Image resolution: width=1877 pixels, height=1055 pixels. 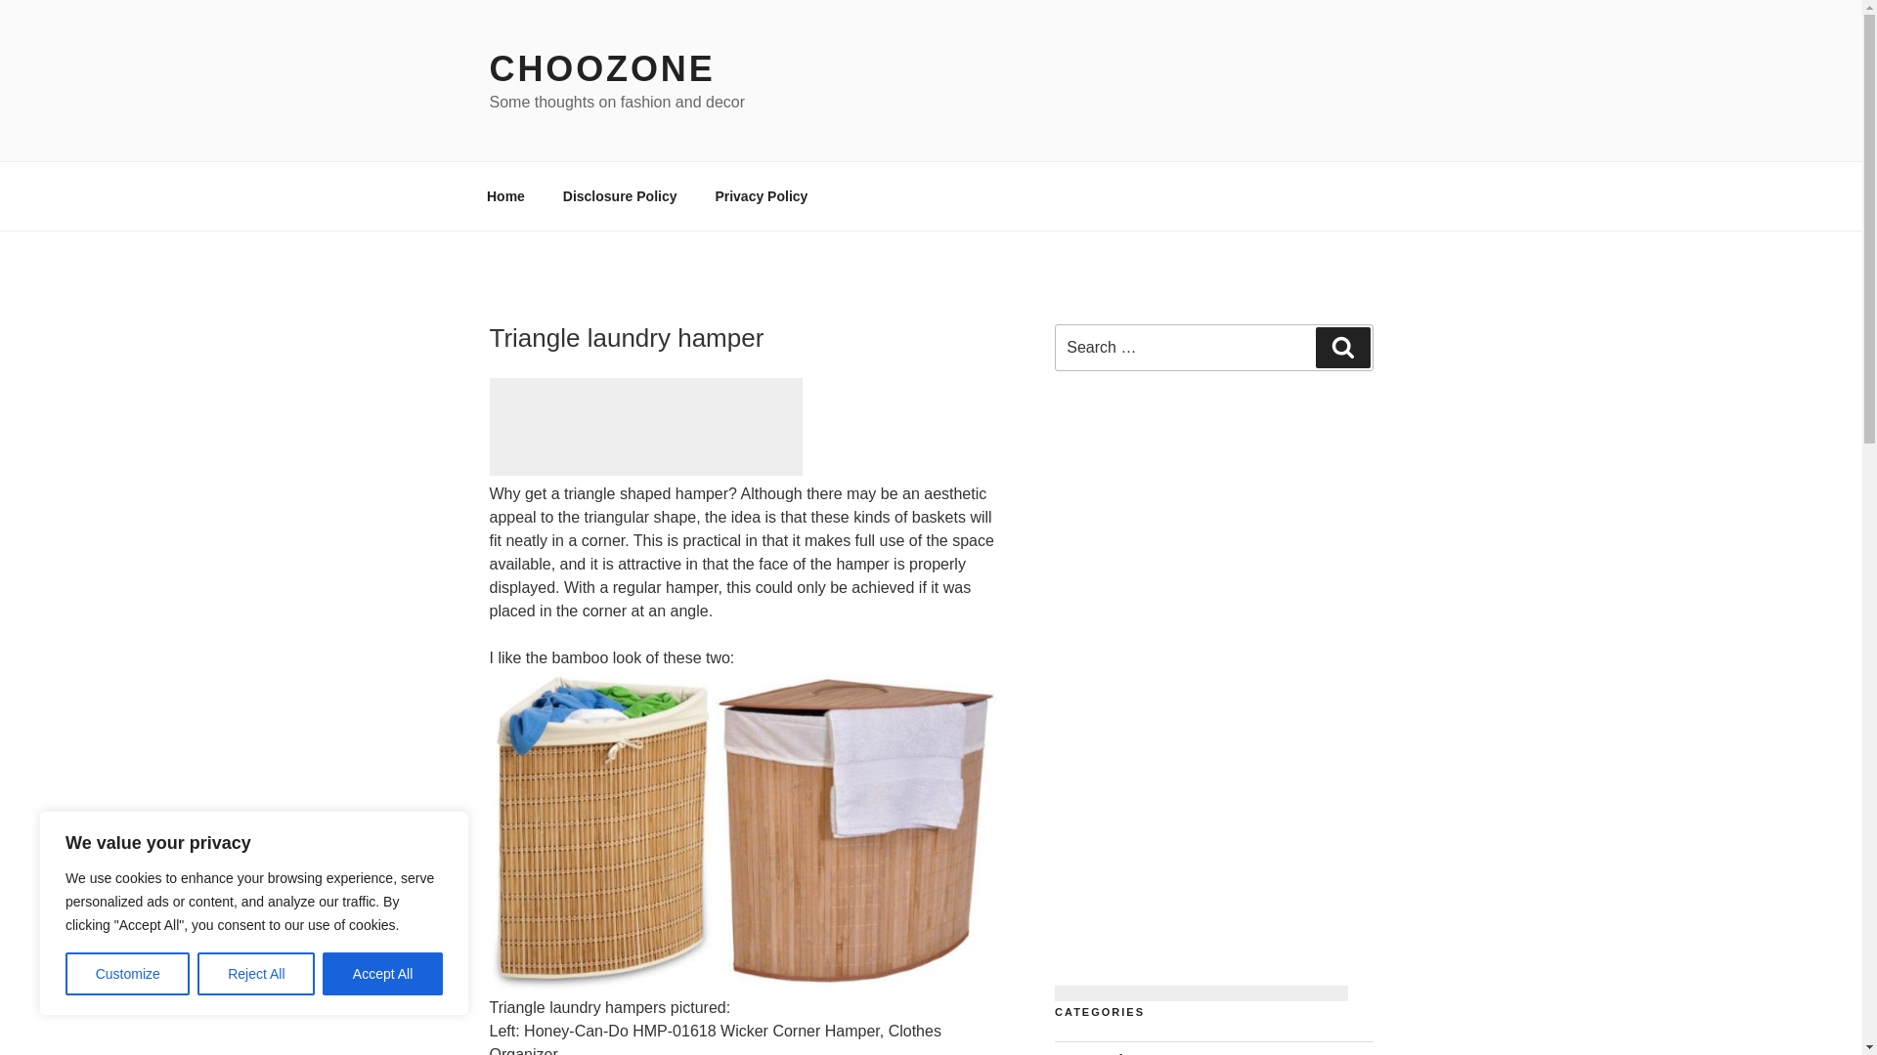 What do you see at coordinates (620, 195) in the screenshot?
I see `Disclosure Policy` at bounding box center [620, 195].